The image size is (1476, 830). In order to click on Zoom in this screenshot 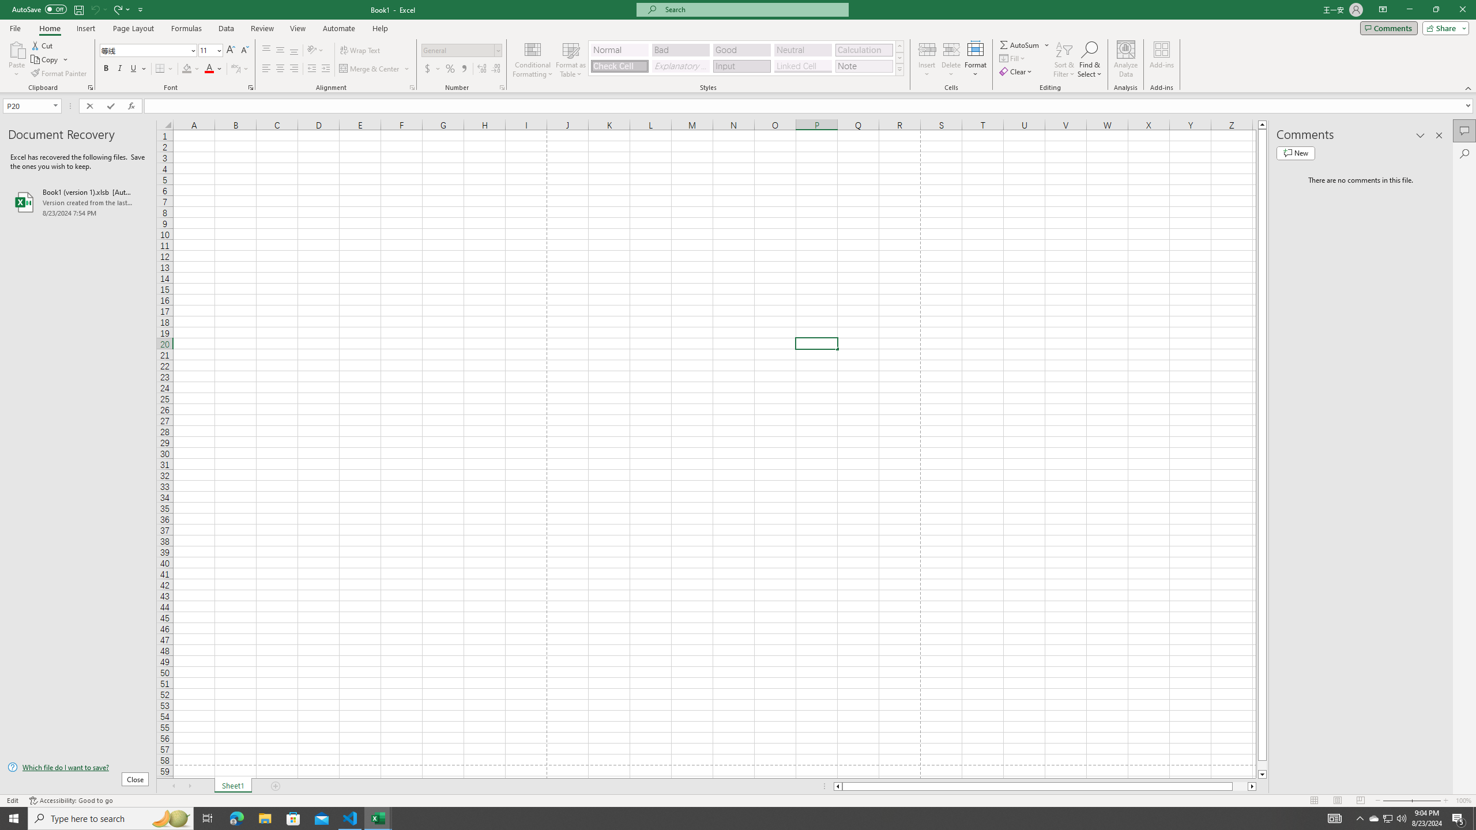, I will do `click(1411, 801)`.